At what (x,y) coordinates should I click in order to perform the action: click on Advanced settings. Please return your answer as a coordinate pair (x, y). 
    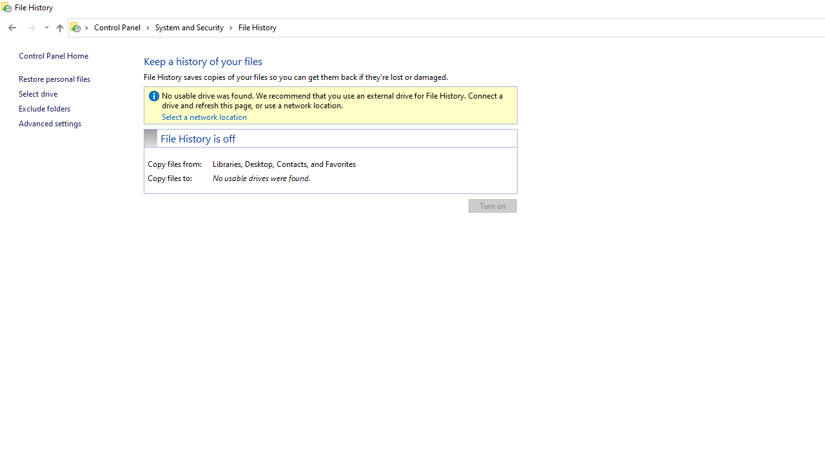
    Looking at the image, I should click on (50, 123).